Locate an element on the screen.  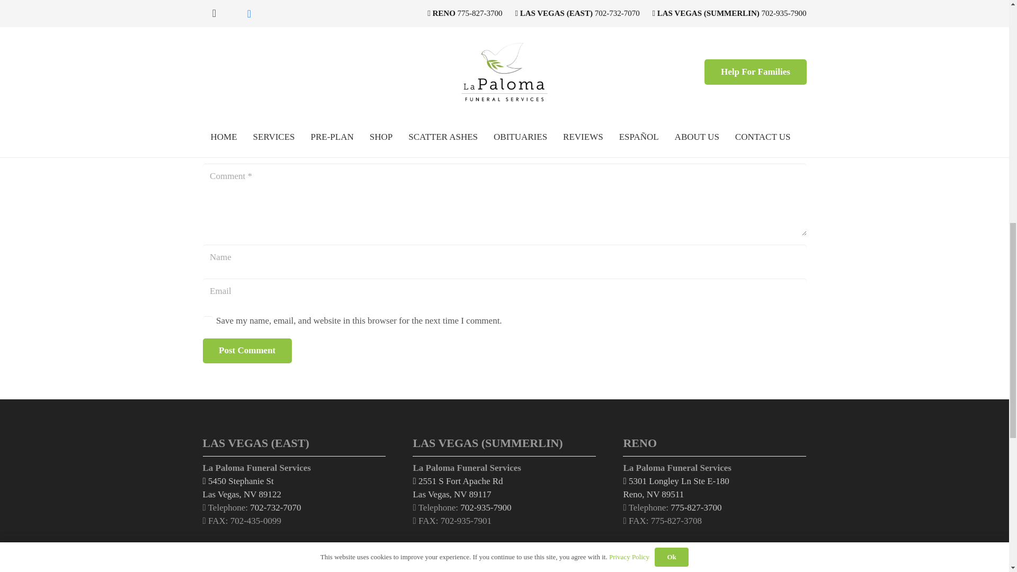
September 21, 2017 12:27 am is located at coordinates (242, 487).